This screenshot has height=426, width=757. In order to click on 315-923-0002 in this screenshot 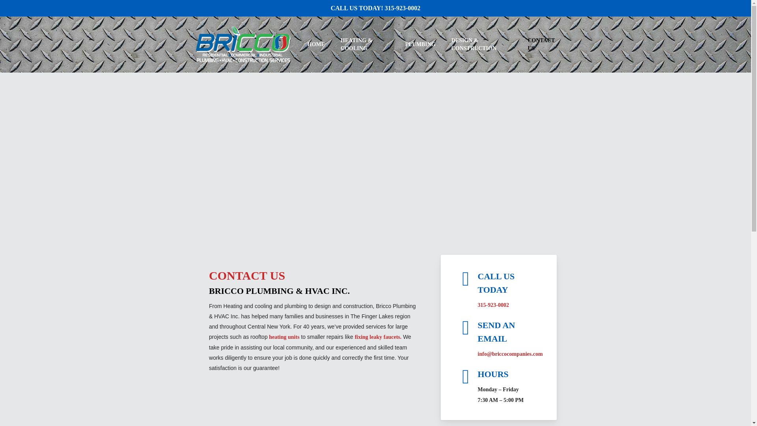, I will do `click(493, 305)`.